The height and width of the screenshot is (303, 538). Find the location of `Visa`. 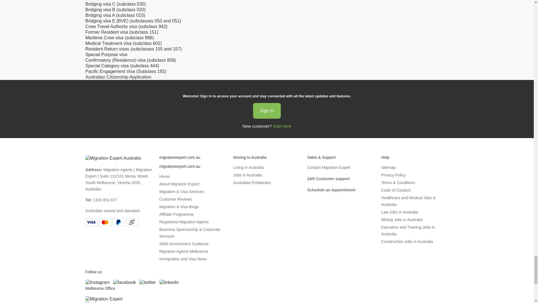

Visa is located at coordinates (91, 222).